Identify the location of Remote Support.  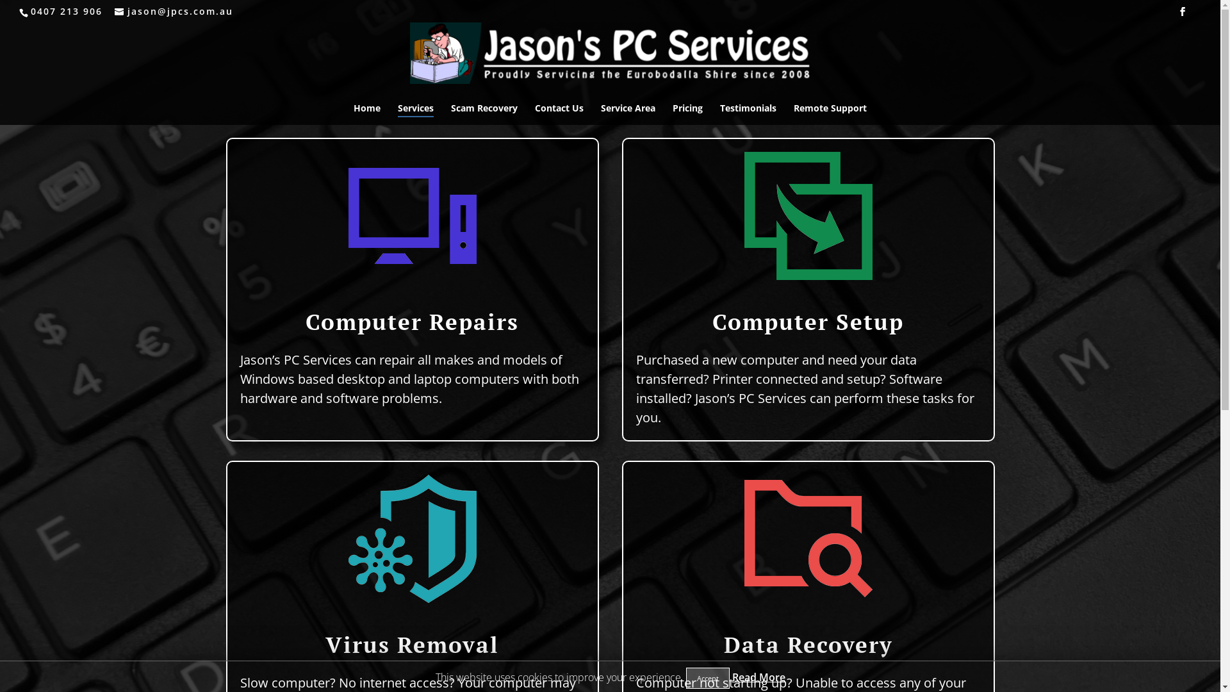
(830, 114).